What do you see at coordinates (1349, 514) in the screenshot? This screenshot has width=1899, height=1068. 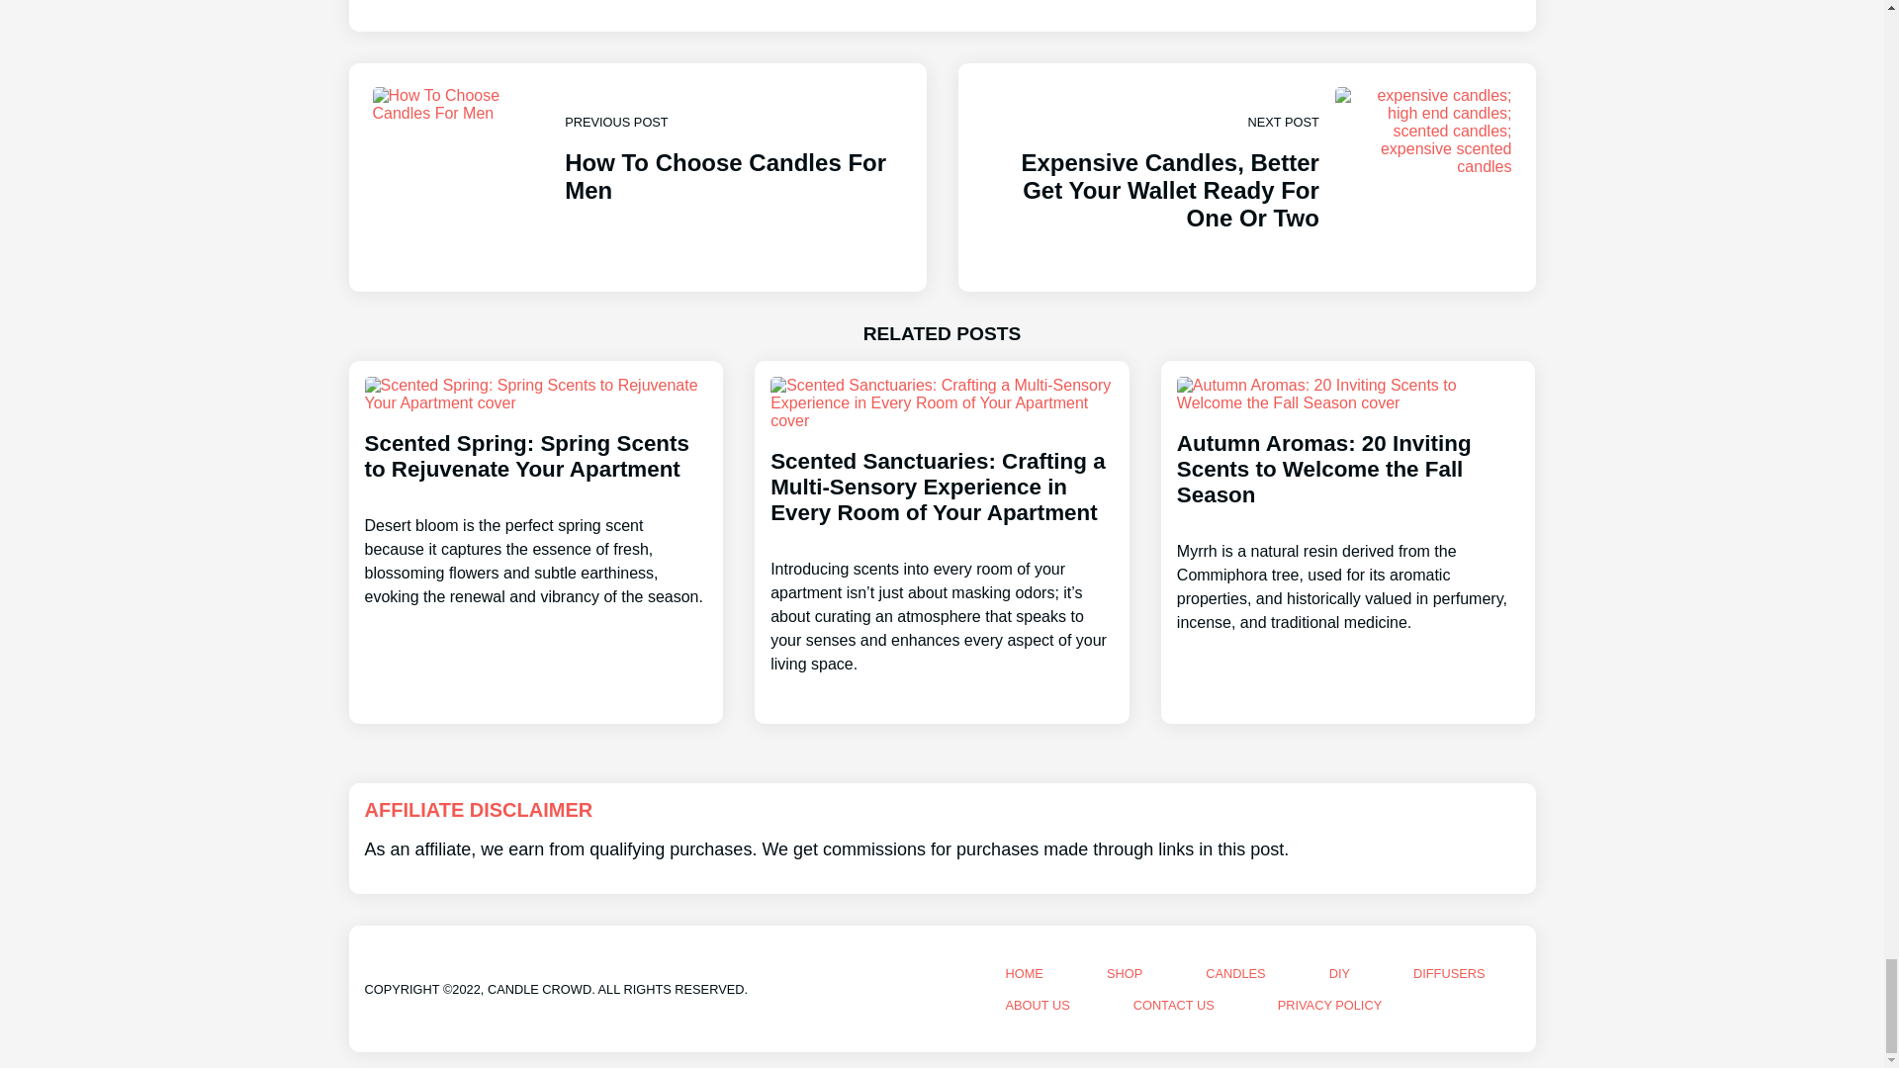 I see `Autumn Aromas: 20 Inviting Scents to Welcome the Fall Season` at bounding box center [1349, 514].